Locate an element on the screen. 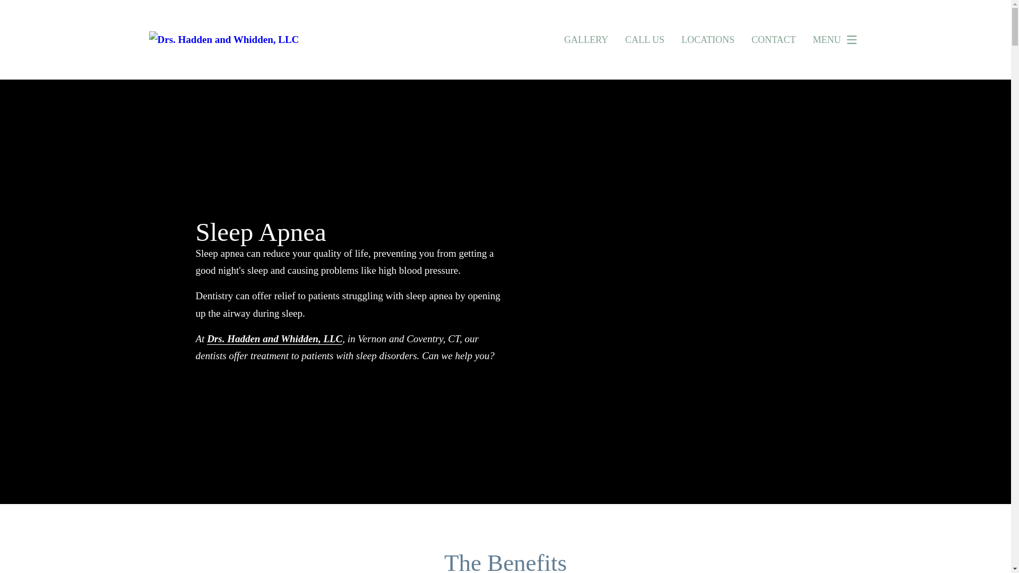 Image resolution: width=1019 pixels, height=573 pixels. CALL US is located at coordinates (644, 39).